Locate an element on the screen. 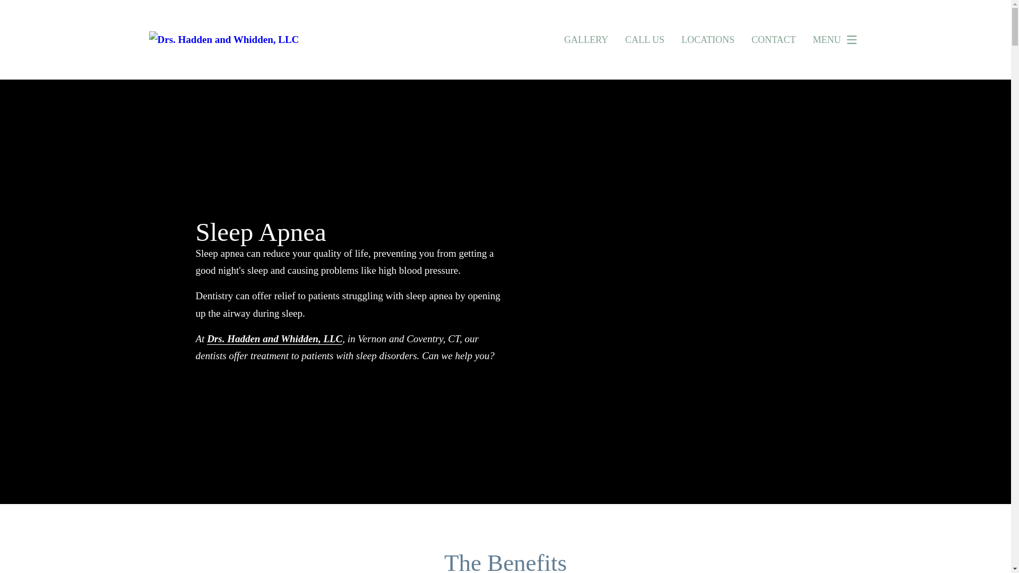 Image resolution: width=1019 pixels, height=573 pixels. CALL US is located at coordinates (644, 39).